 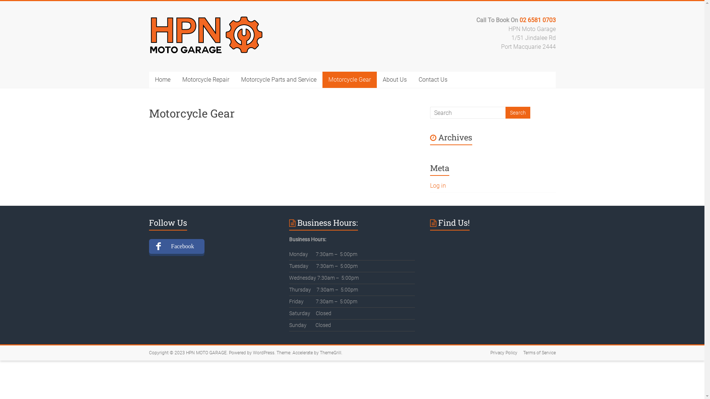 What do you see at coordinates (536, 353) in the screenshot?
I see `Terms of Service` at bounding box center [536, 353].